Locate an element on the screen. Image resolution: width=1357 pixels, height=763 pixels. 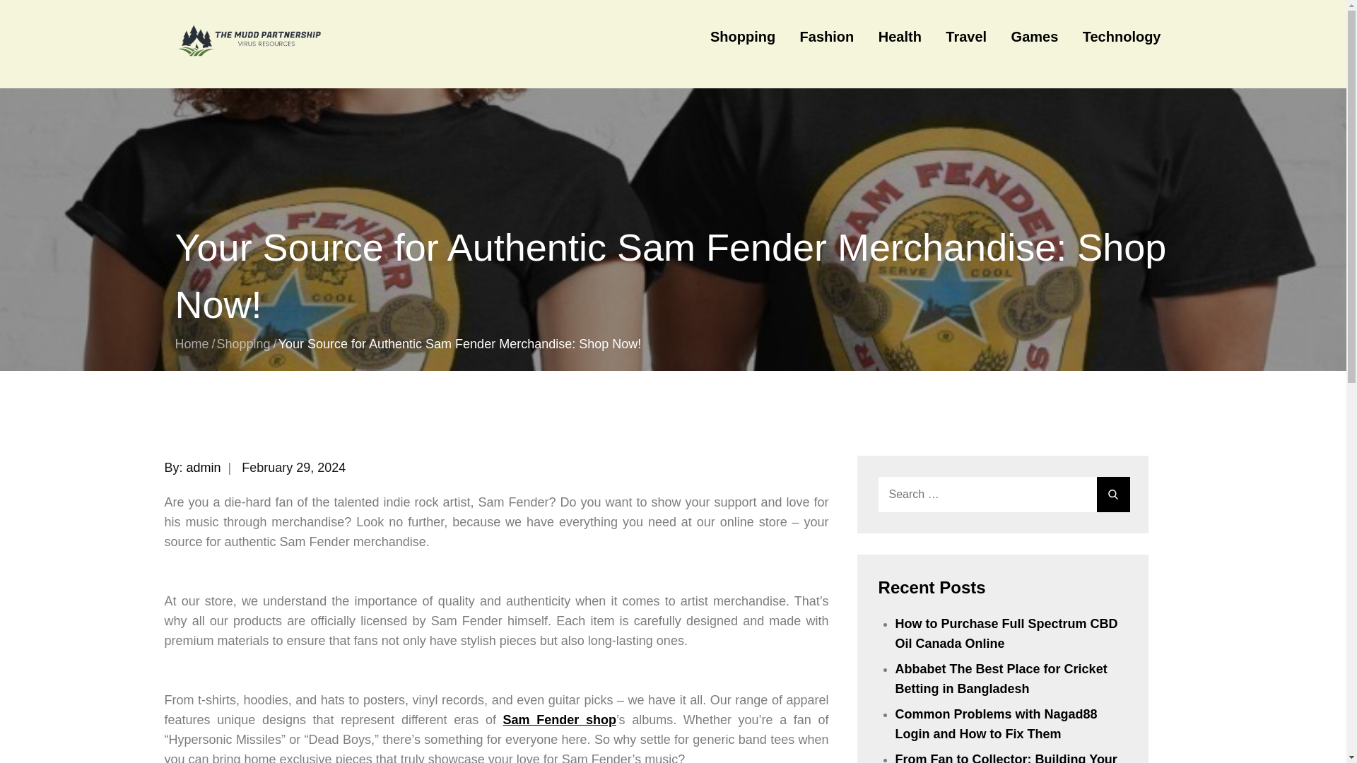
Games is located at coordinates (1035, 37).